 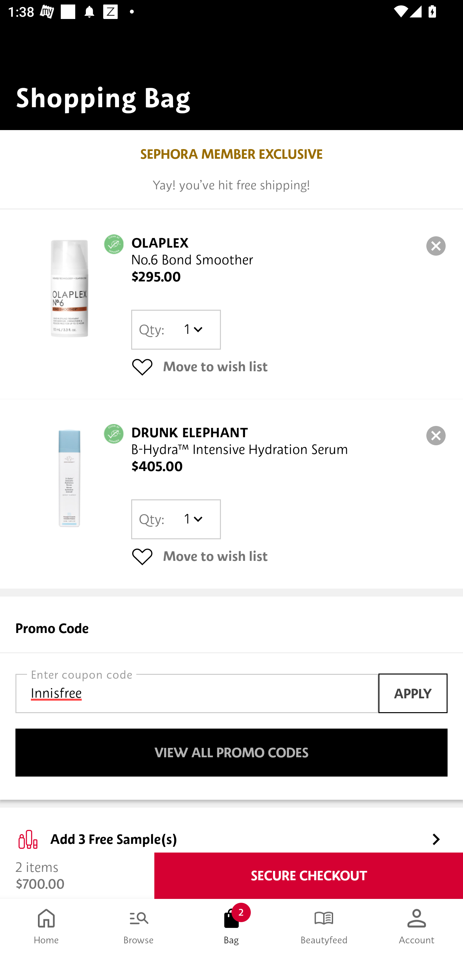 What do you see at coordinates (289, 556) in the screenshot?
I see `Move to wish list` at bounding box center [289, 556].